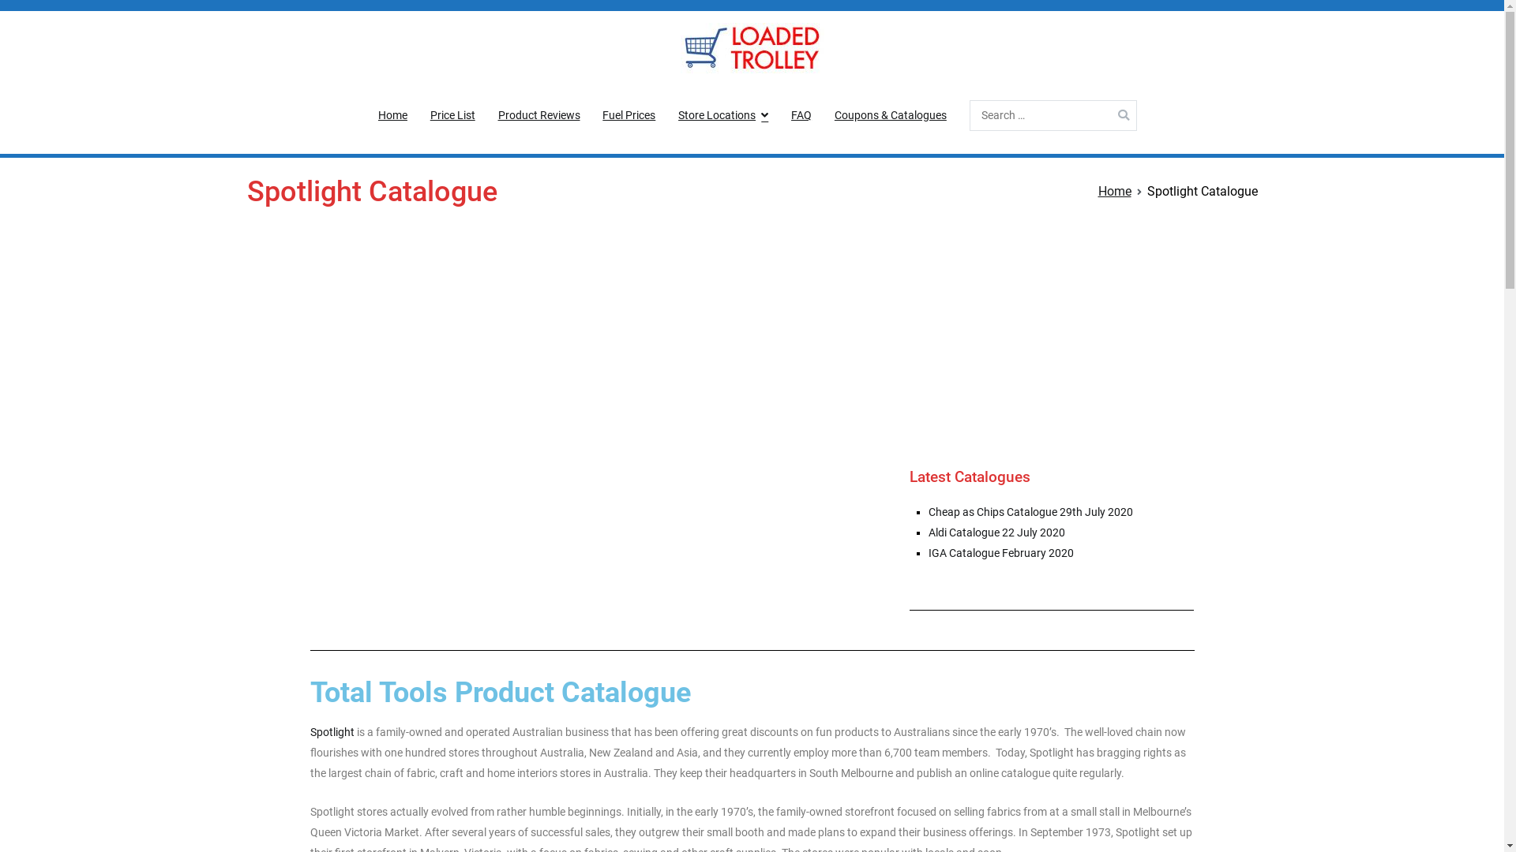  What do you see at coordinates (752, 343) in the screenshot?
I see `Advertisement` at bounding box center [752, 343].